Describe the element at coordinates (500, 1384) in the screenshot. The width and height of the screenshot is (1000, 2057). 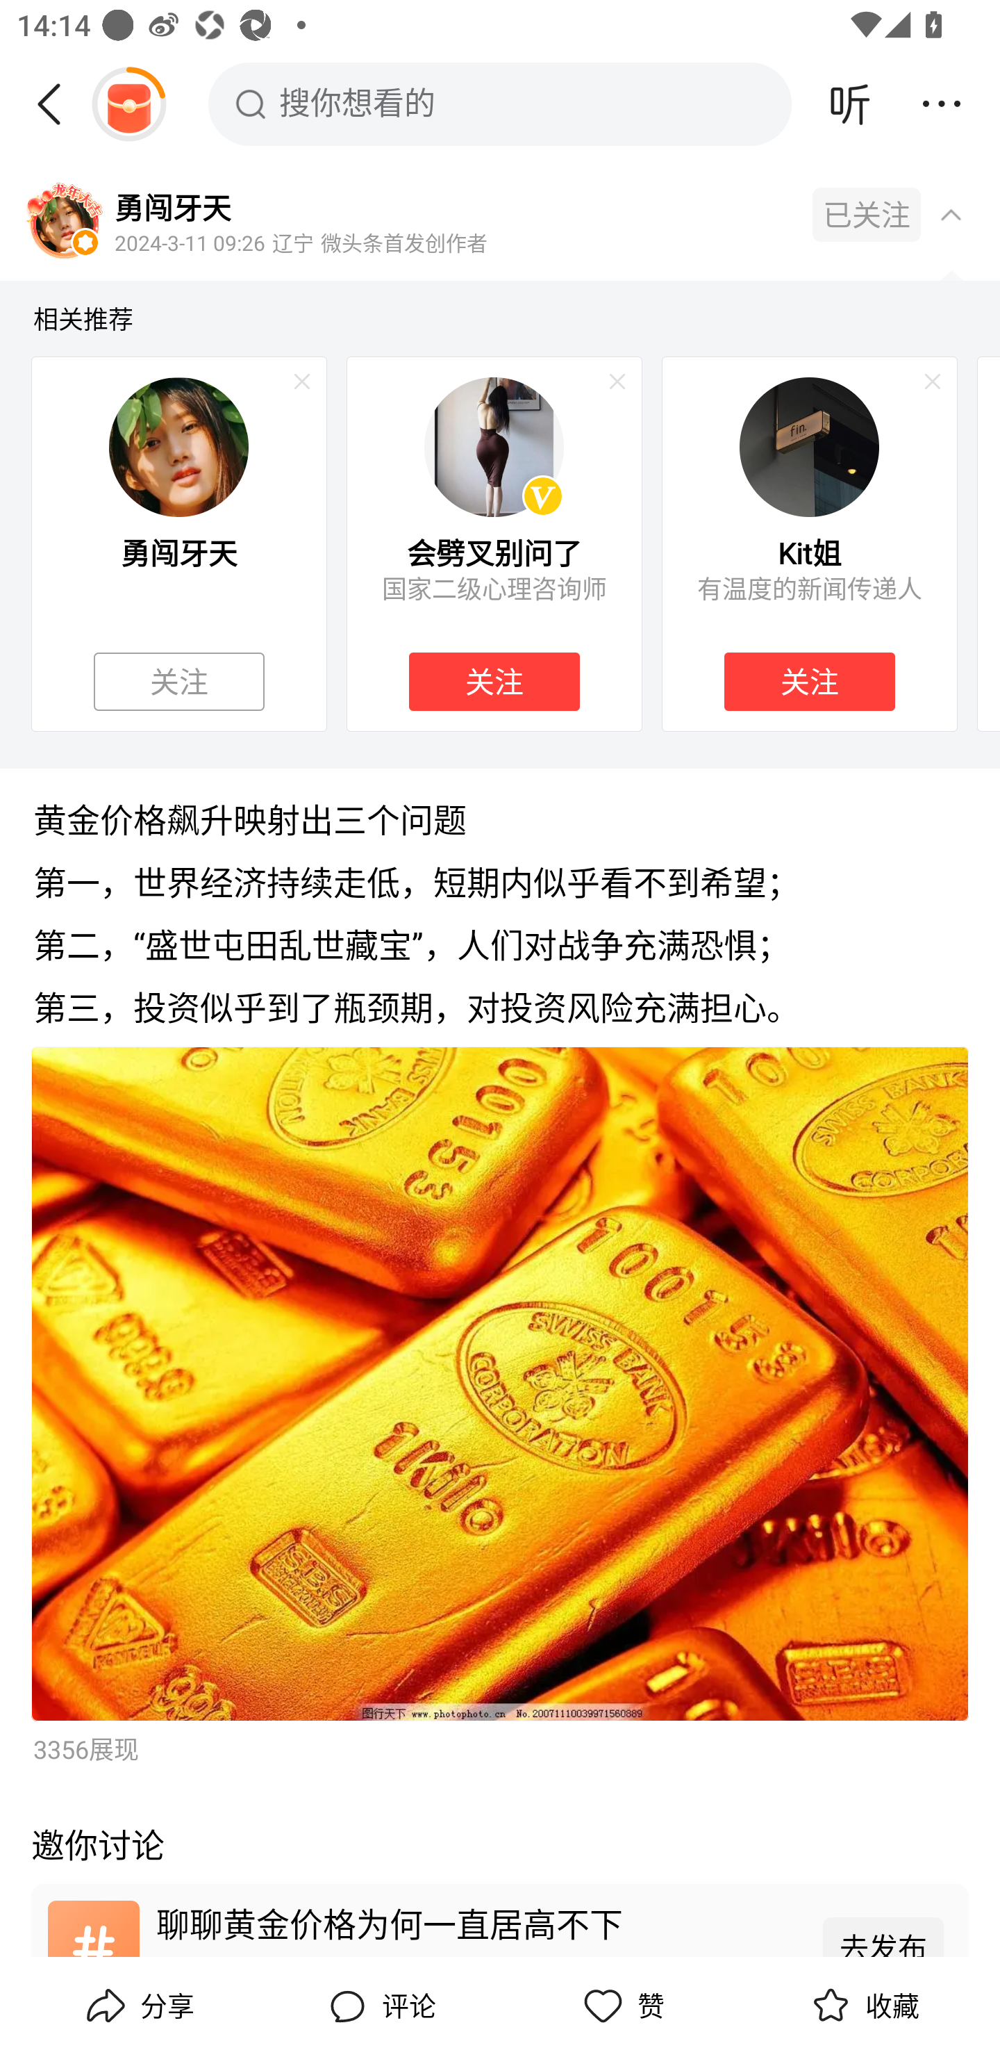
I see `内容图片` at that location.